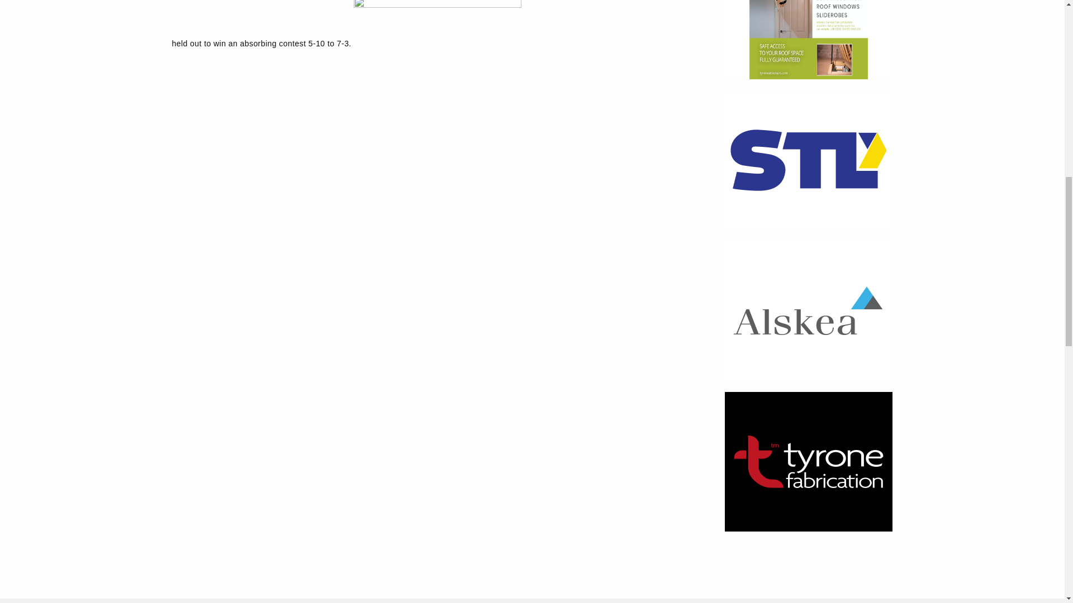 Image resolution: width=1073 pixels, height=603 pixels. I want to click on Tyrone-Vocational-Schools-U-14-final-2, so click(438, 46).